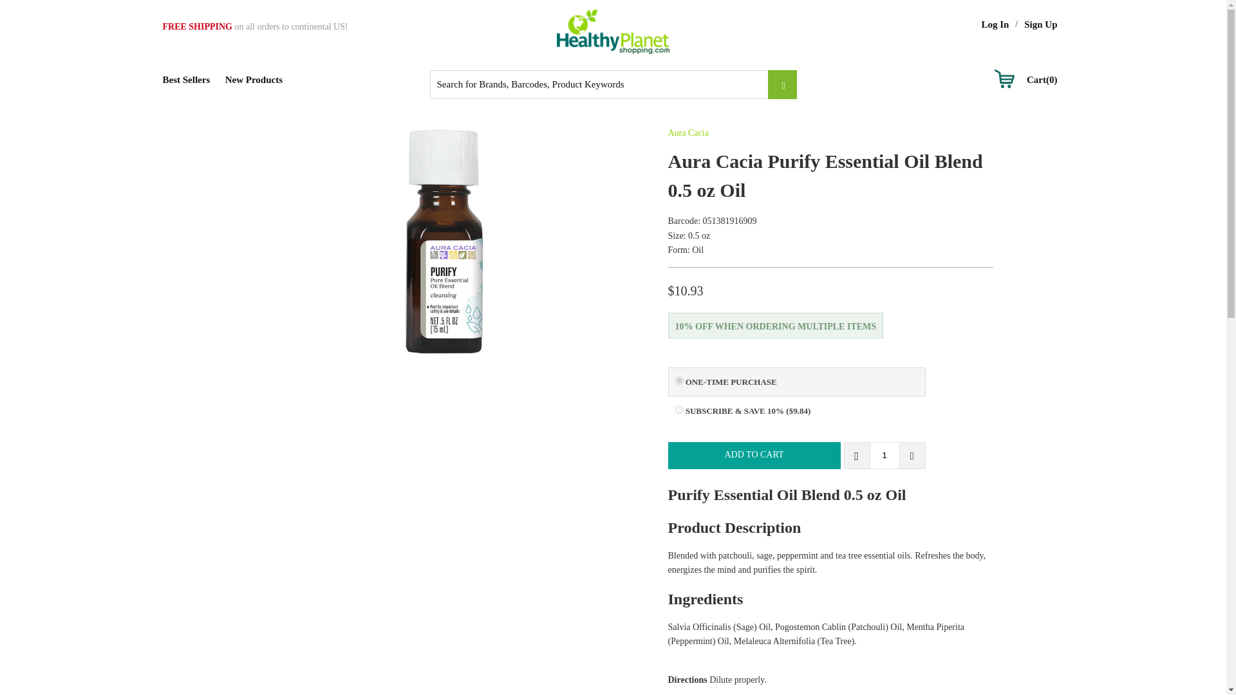  Describe the element at coordinates (679, 381) in the screenshot. I see `0` at that location.